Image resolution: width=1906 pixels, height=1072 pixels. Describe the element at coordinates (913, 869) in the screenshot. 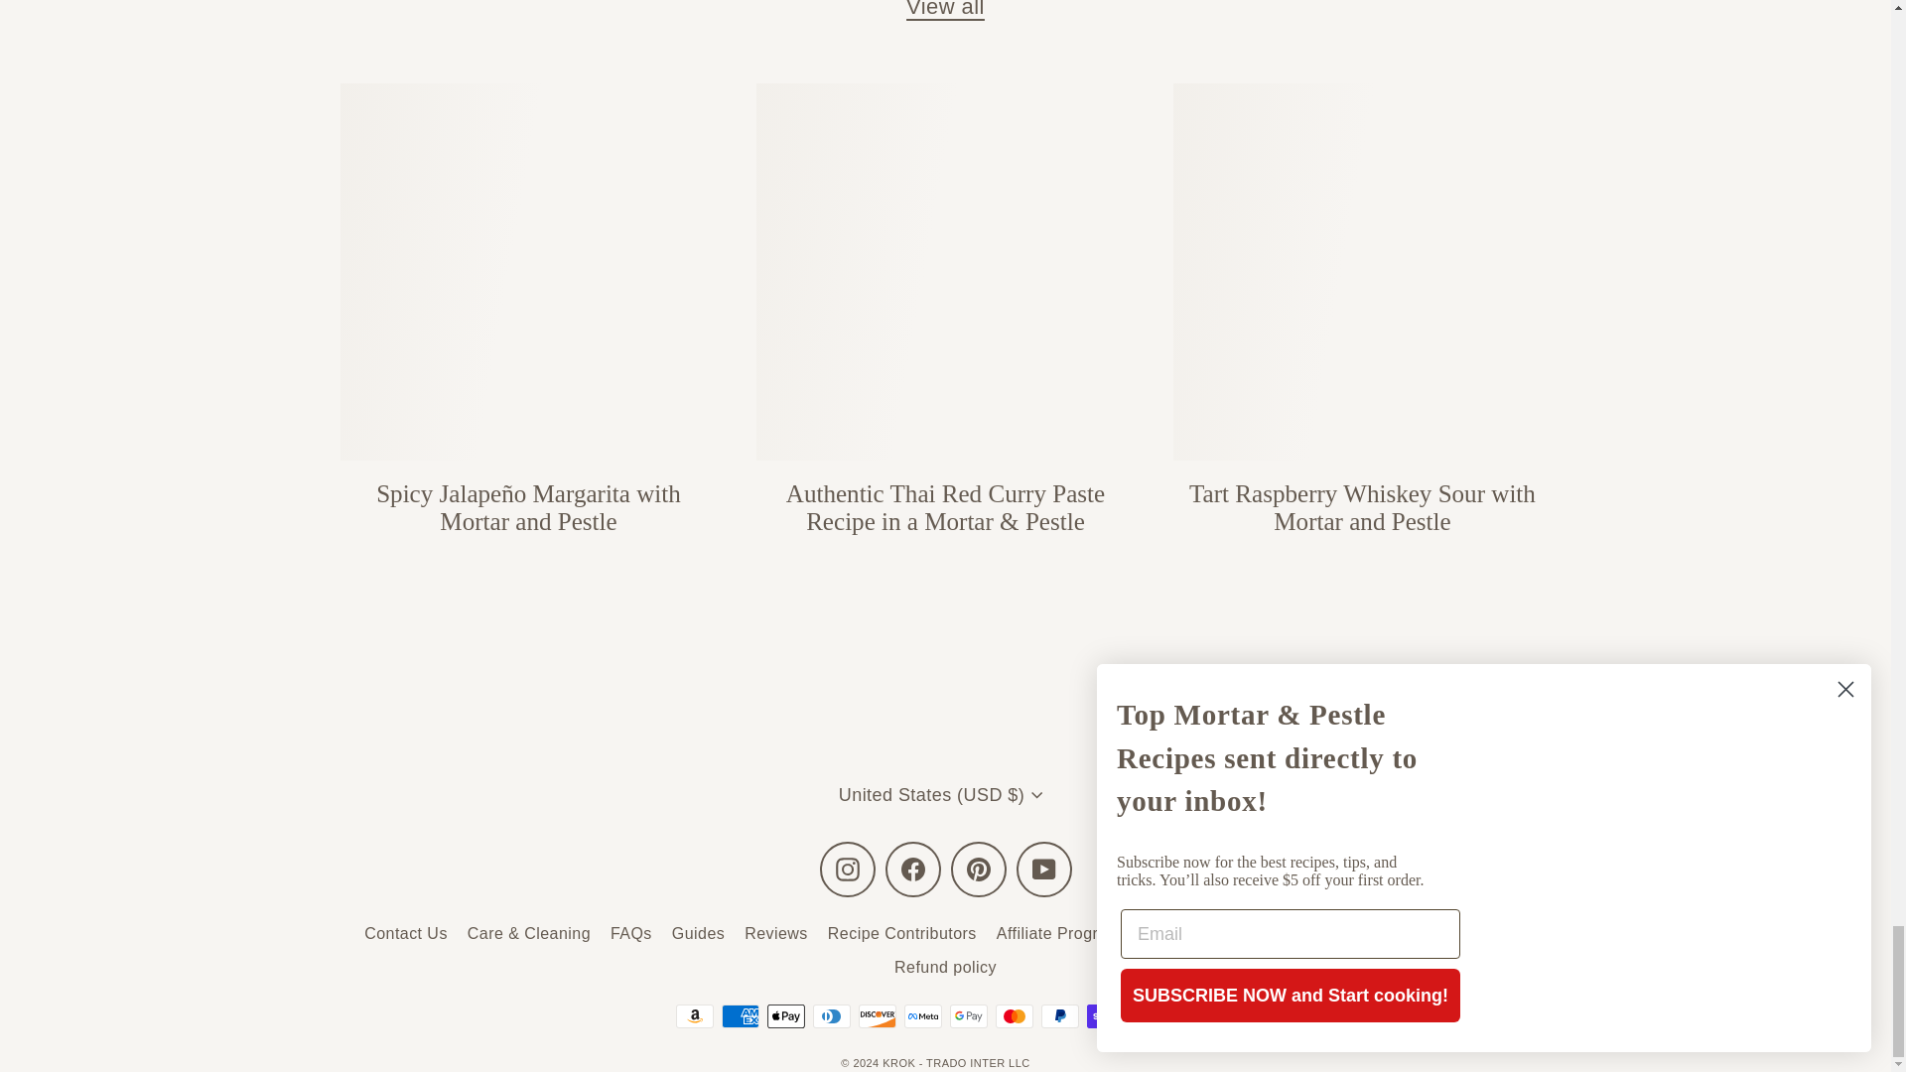

I see `KROK on Facebook` at that location.